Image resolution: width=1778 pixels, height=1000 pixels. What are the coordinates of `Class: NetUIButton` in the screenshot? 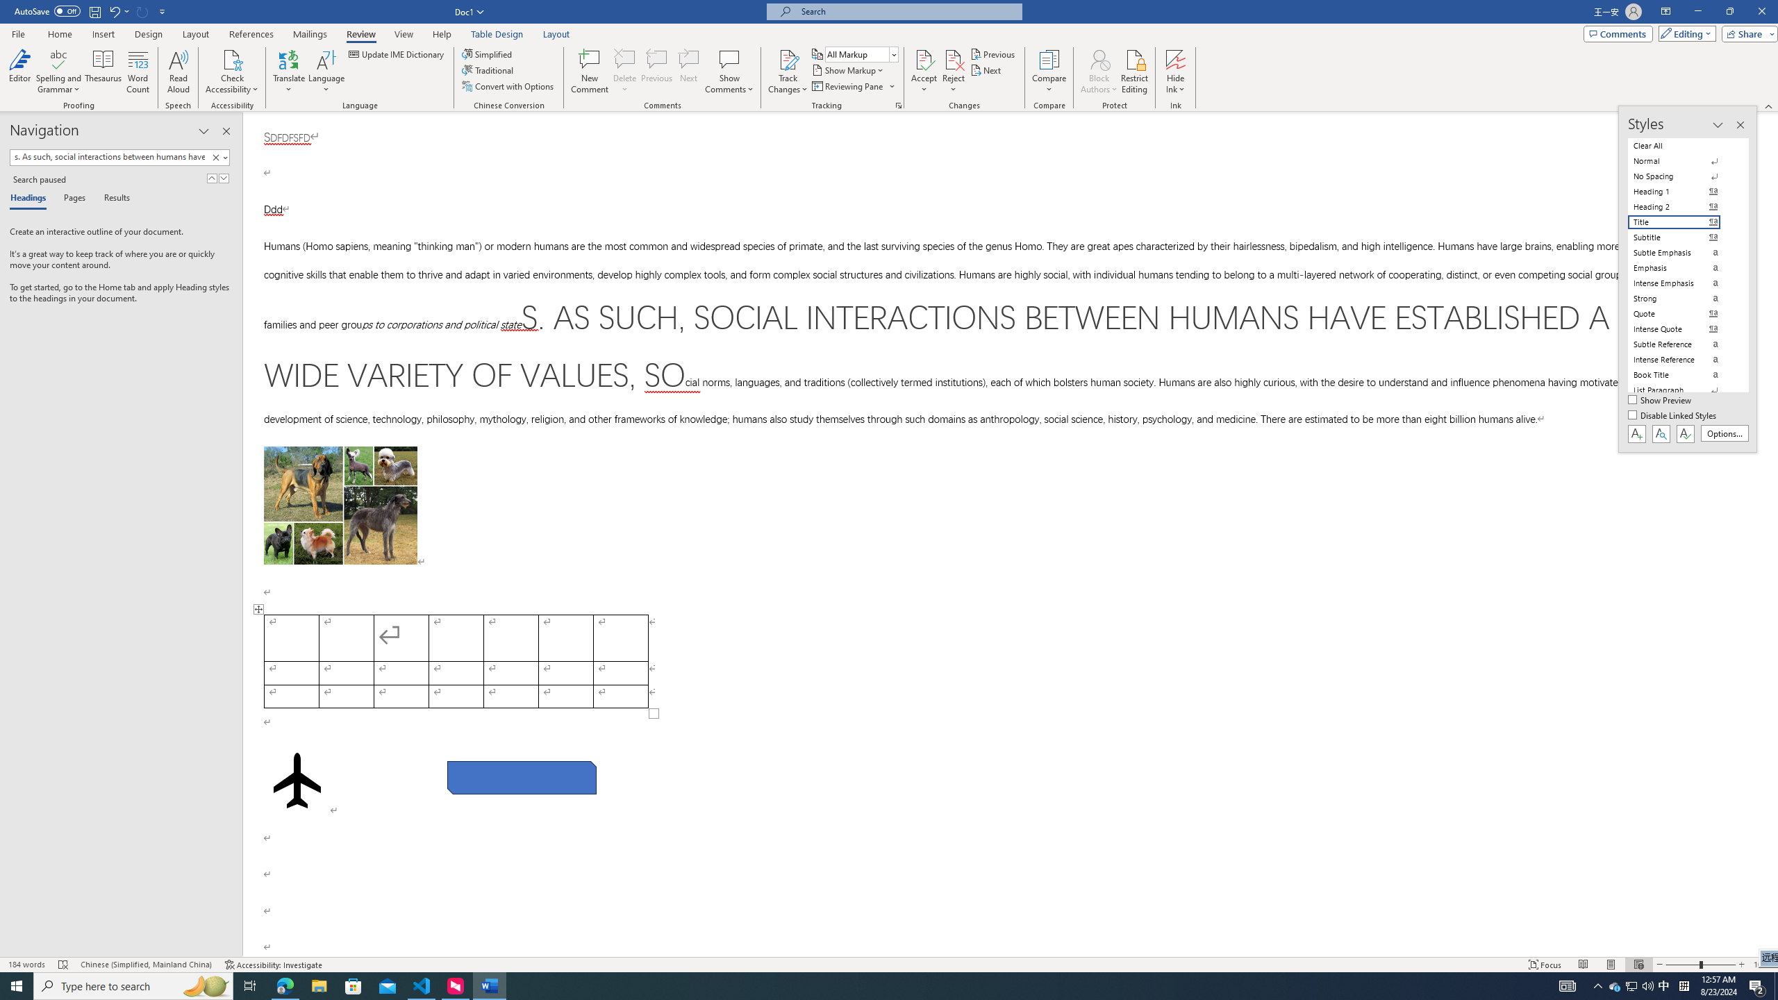 It's located at (1685, 433).